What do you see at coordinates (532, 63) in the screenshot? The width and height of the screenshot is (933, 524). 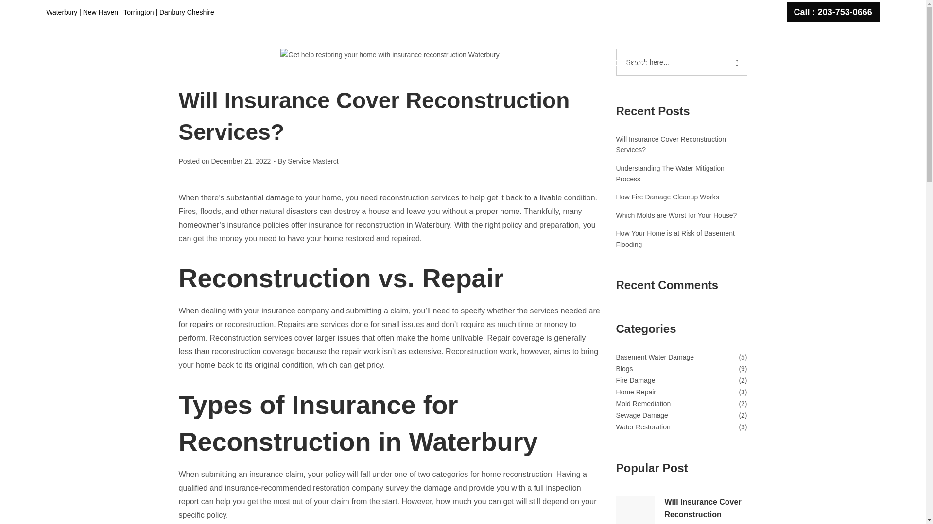 I see `Services` at bounding box center [532, 63].